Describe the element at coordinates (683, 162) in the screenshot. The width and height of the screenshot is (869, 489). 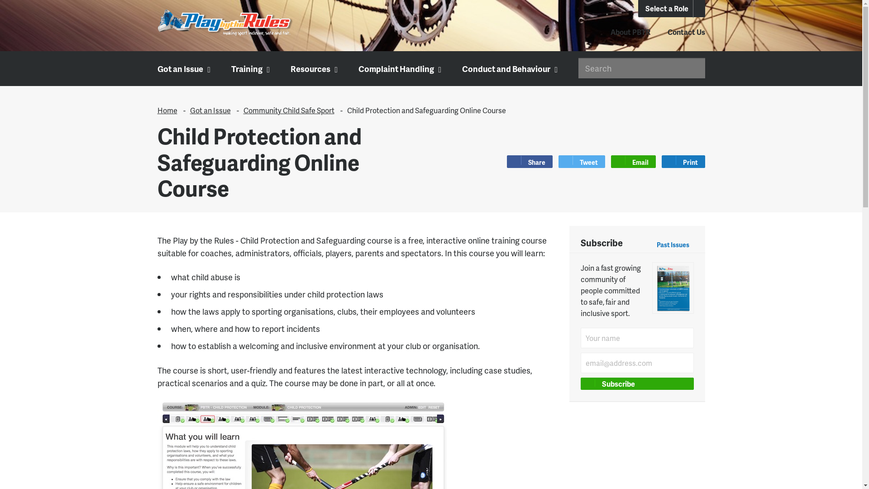
I see `Print` at that location.